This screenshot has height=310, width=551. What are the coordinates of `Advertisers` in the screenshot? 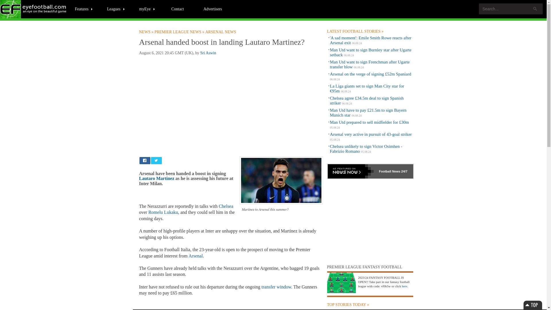 It's located at (213, 9).